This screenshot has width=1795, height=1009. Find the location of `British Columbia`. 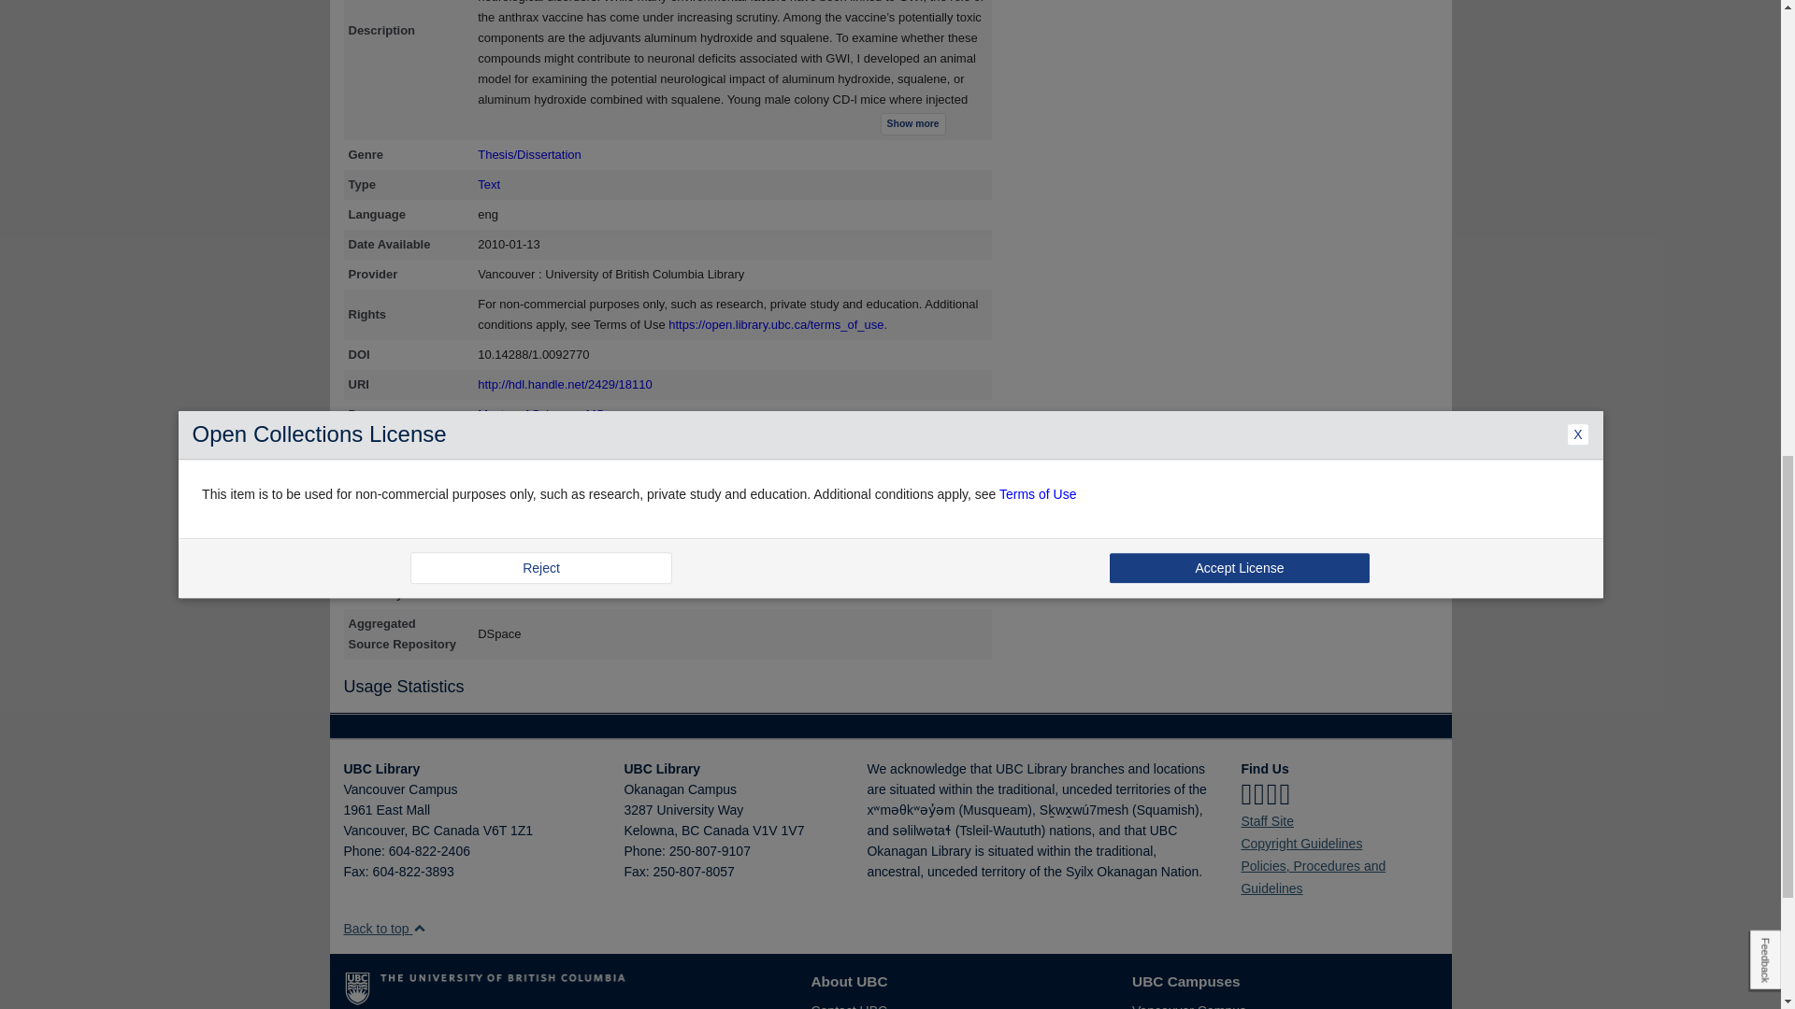

British Columbia is located at coordinates (690, 831).